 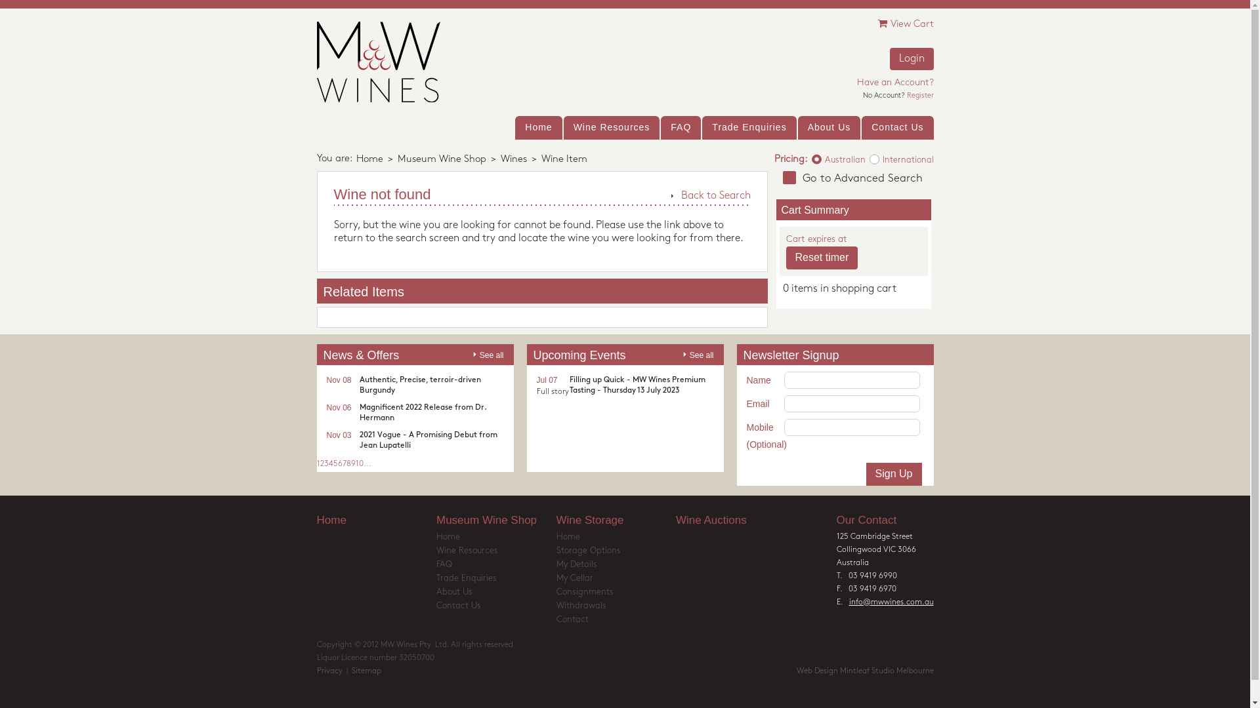 I want to click on ..., so click(x=367, y=464).